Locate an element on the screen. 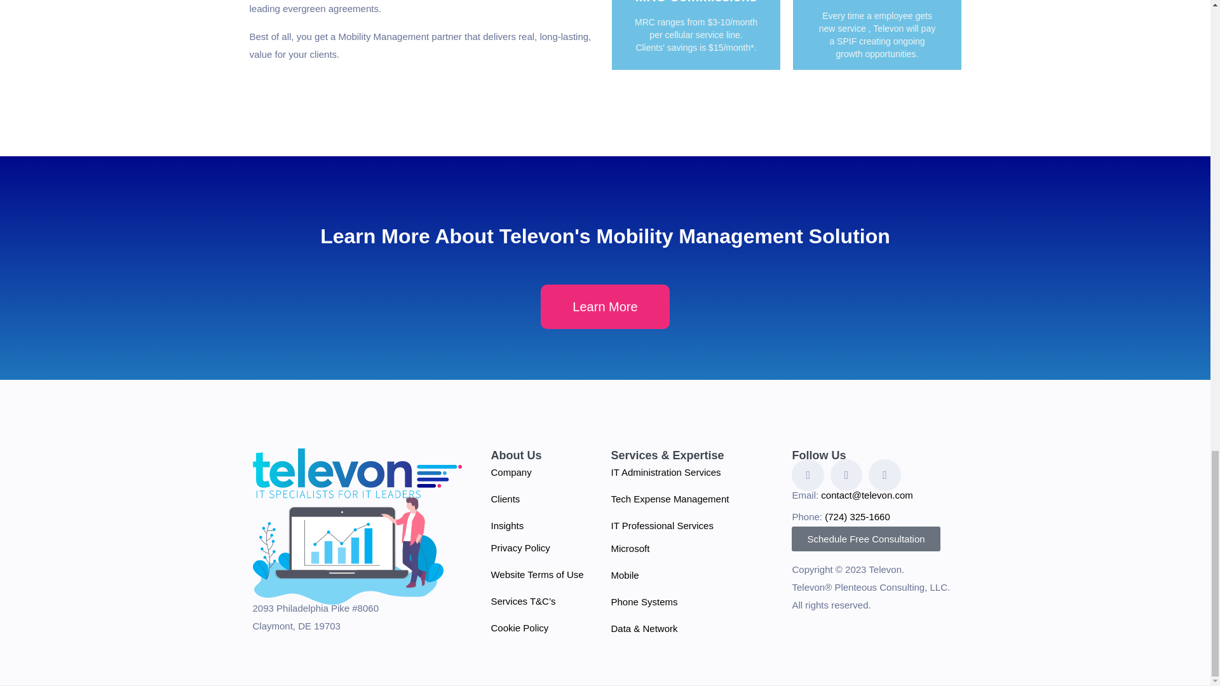 The width and height of the screenshot is (1220, 686). Insights is located at coordinates (506, 525).